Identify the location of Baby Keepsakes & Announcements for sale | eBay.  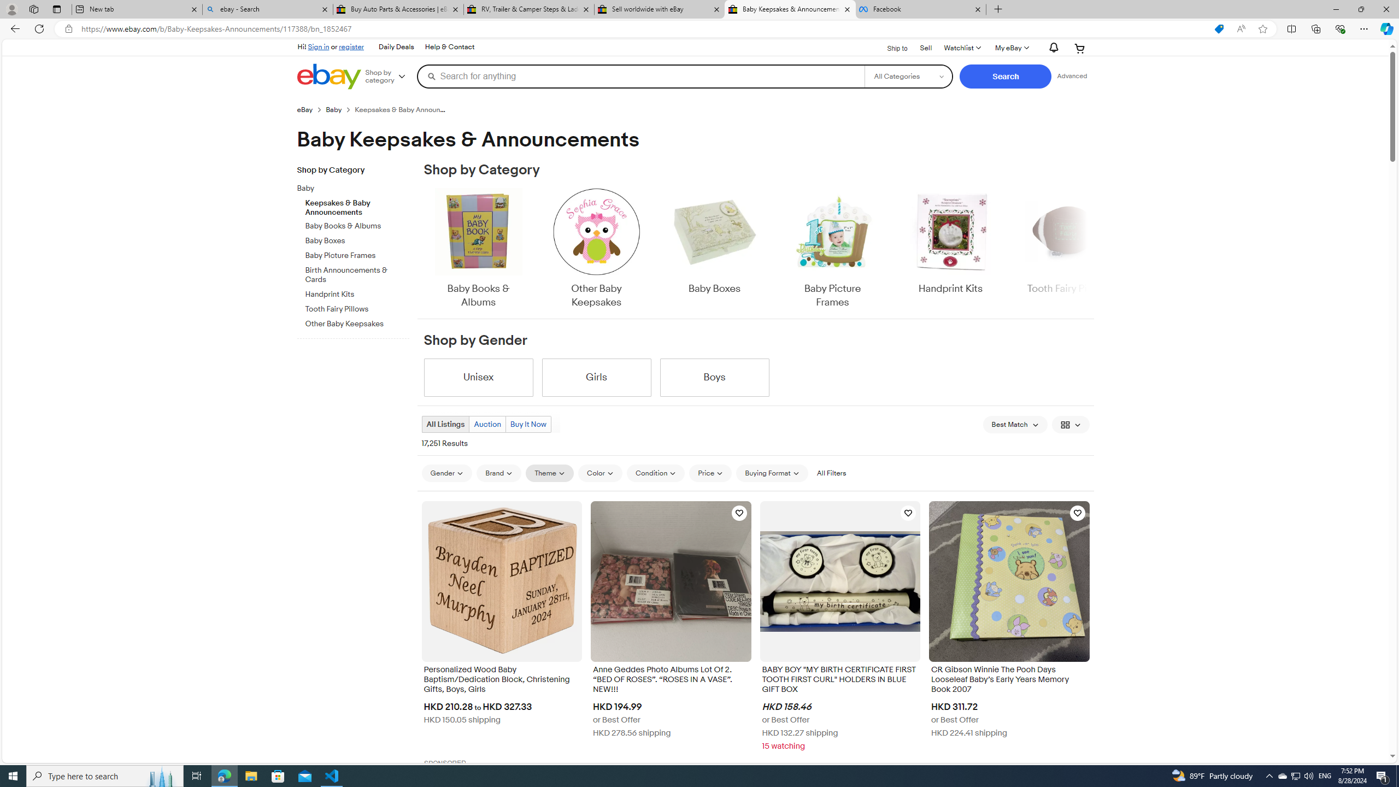
(790, 9).